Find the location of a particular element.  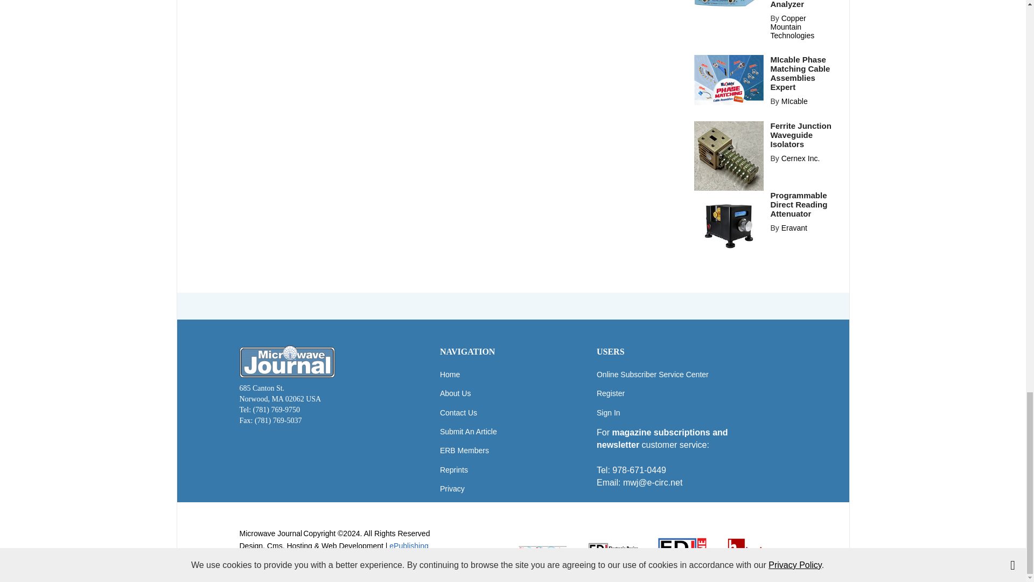

Eravant.jpg is located at coordinates (729, 225).